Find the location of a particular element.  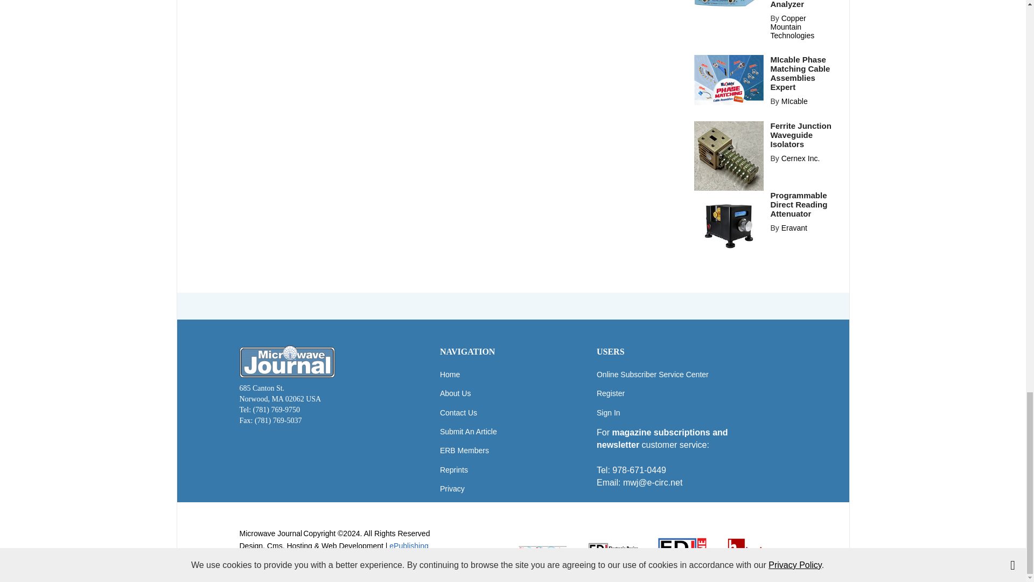

Eravant.jpg is located at coordinates (729, 225).